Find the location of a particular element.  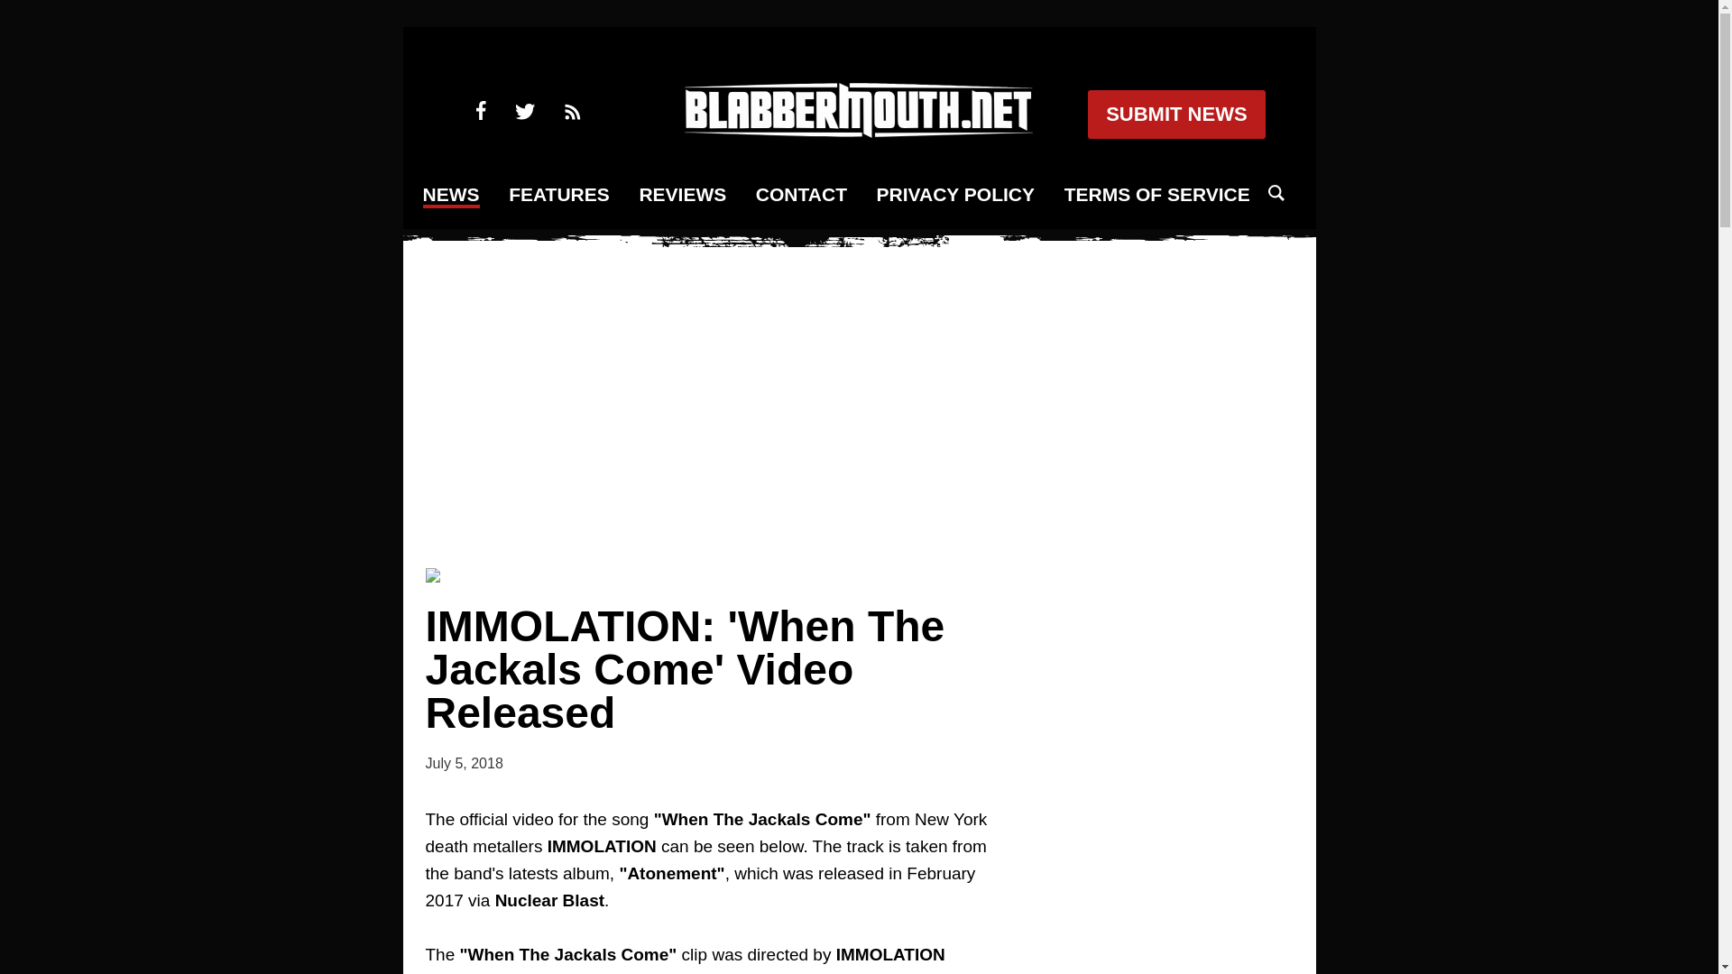

PRIVACY POLICY is located at coordinates (954, 195).